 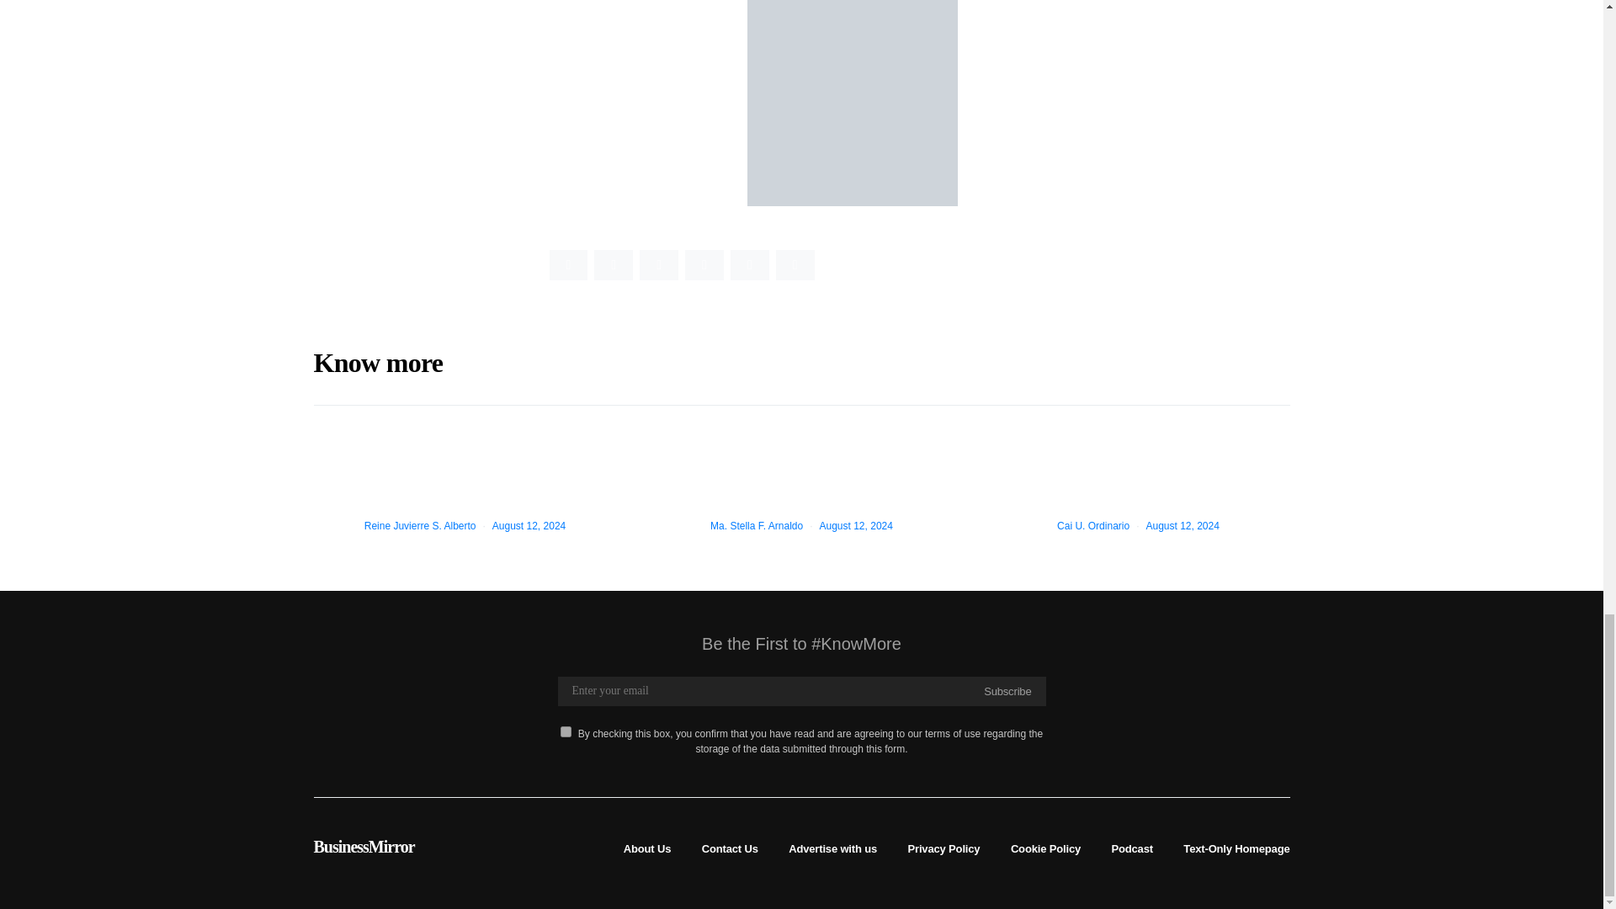 I want to click on View all posts by Ma. Stella F. Arnaldo, so click(x=757, y=525).